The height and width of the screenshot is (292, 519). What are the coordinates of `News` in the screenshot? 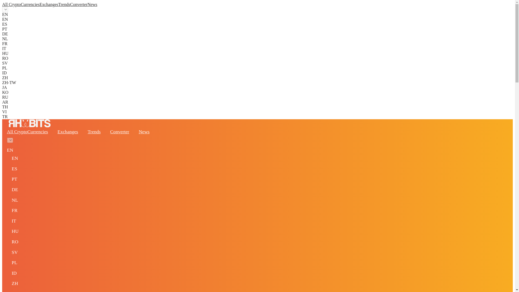 It's located at (144, 131).